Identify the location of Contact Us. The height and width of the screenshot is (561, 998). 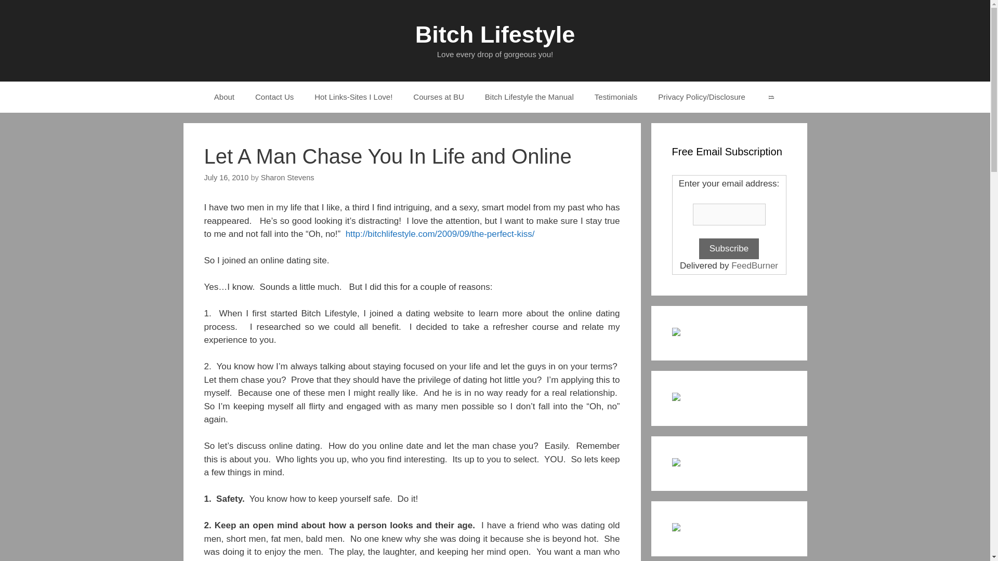
(274, 97).